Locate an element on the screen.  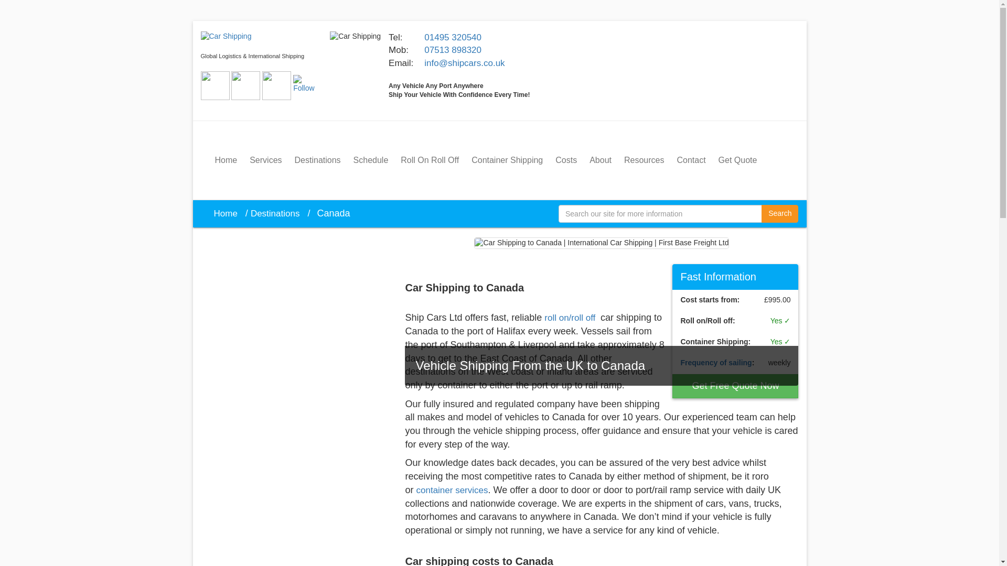
Roll On Roll Off is located at coordinates (430, 160).